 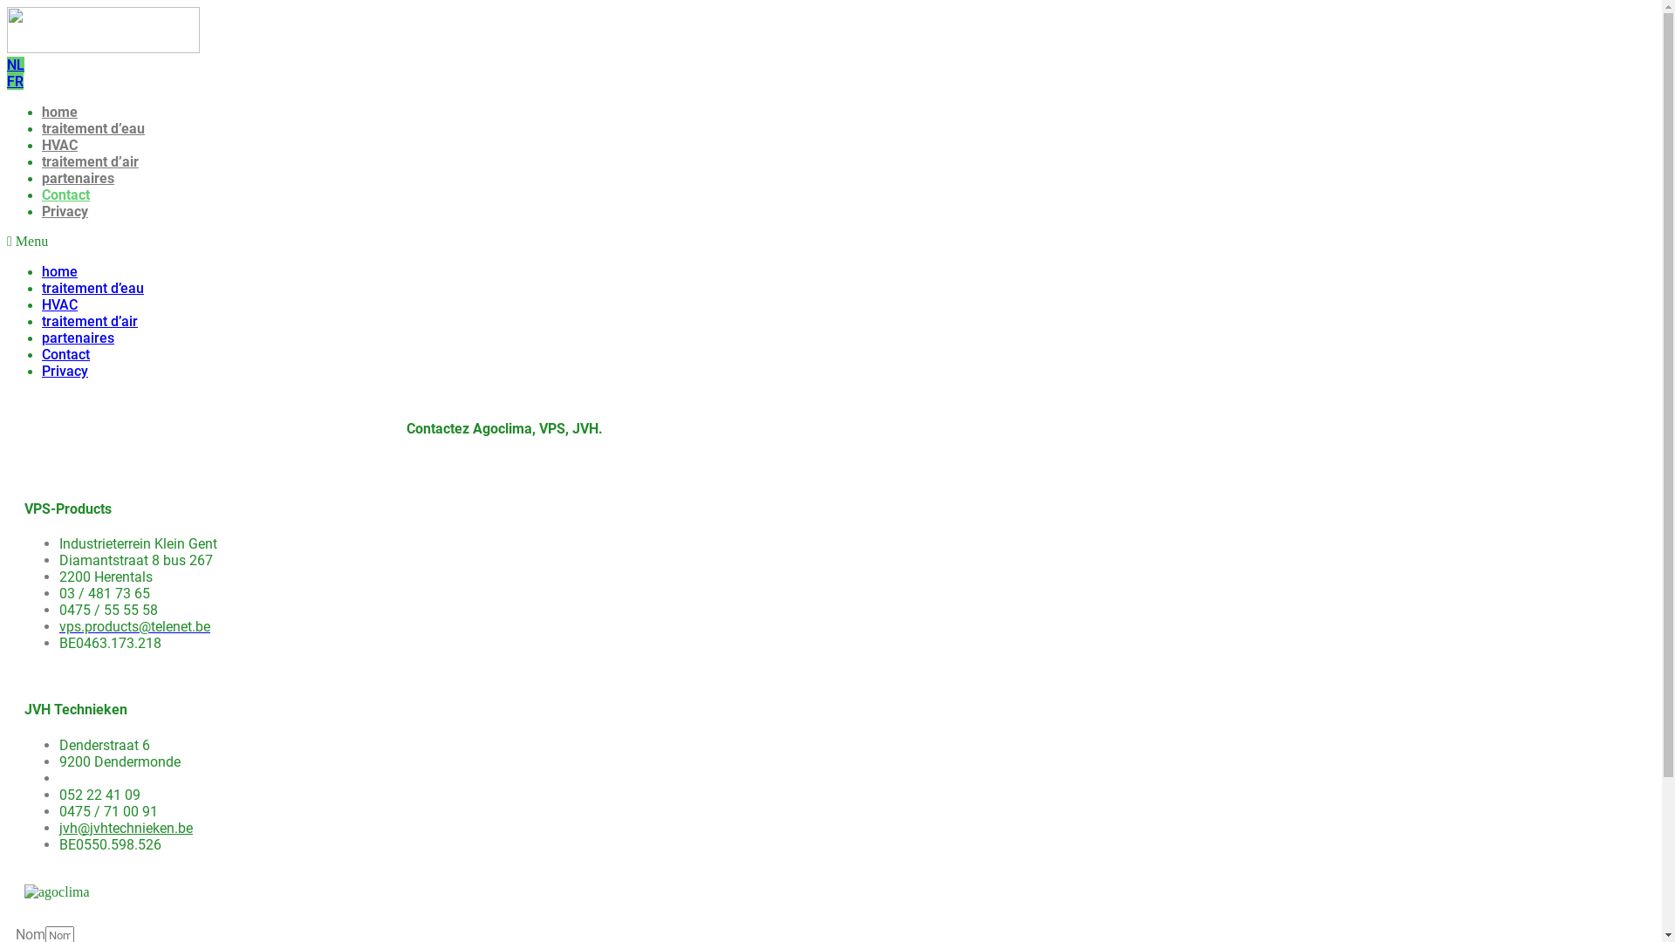 I want to click on Contact, so click(x=66, y=354).